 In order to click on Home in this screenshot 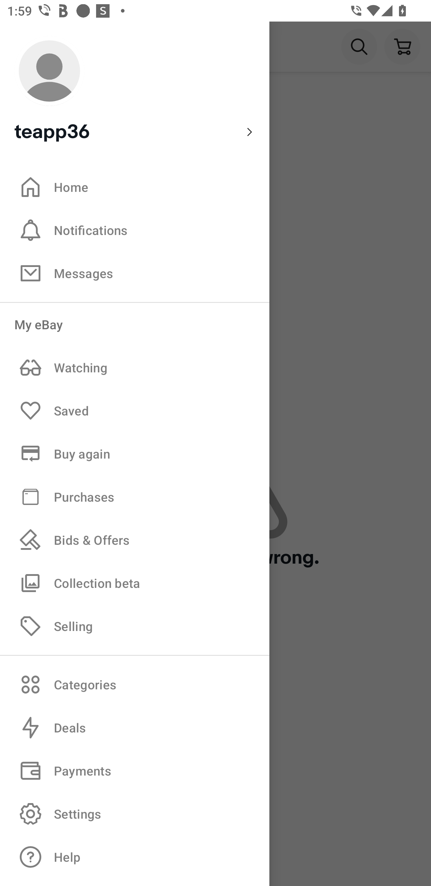, I will do `click(135, 187)`.